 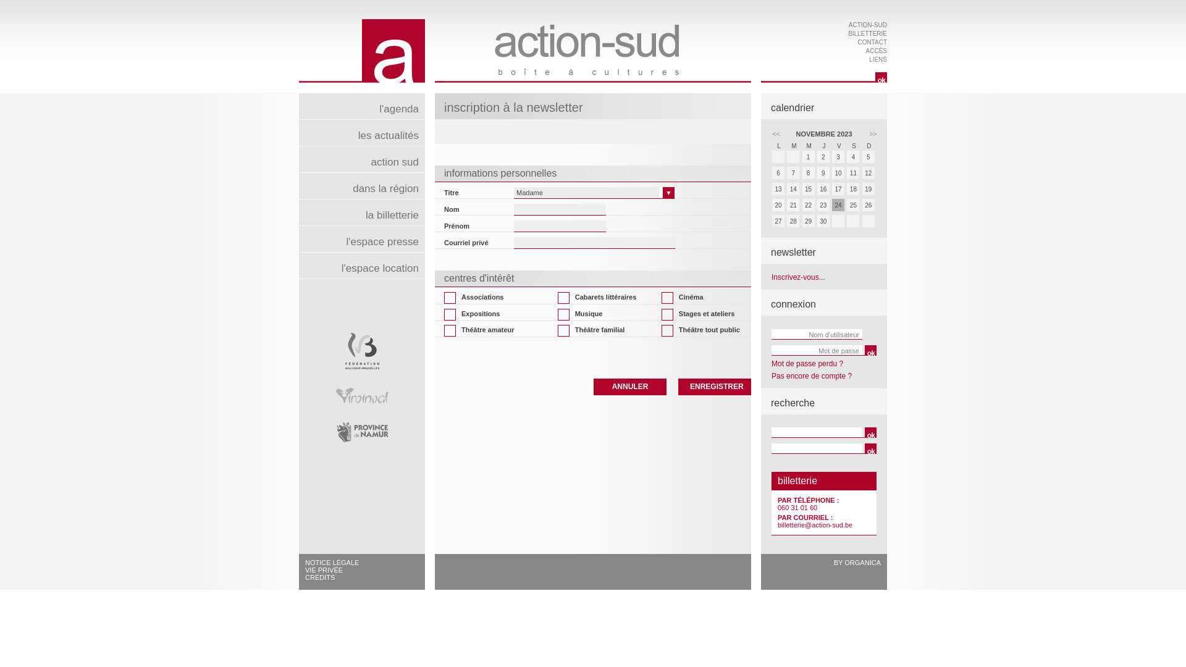 I want to click on 13, so click(x=778, y=189).